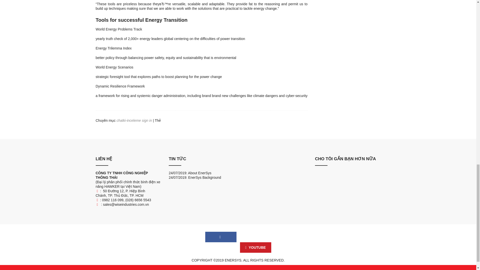  What do you see at coordinates (134, 120) in the screenshot?
I see `chatki-inceleme sign in` at bounding box center [134, 120].